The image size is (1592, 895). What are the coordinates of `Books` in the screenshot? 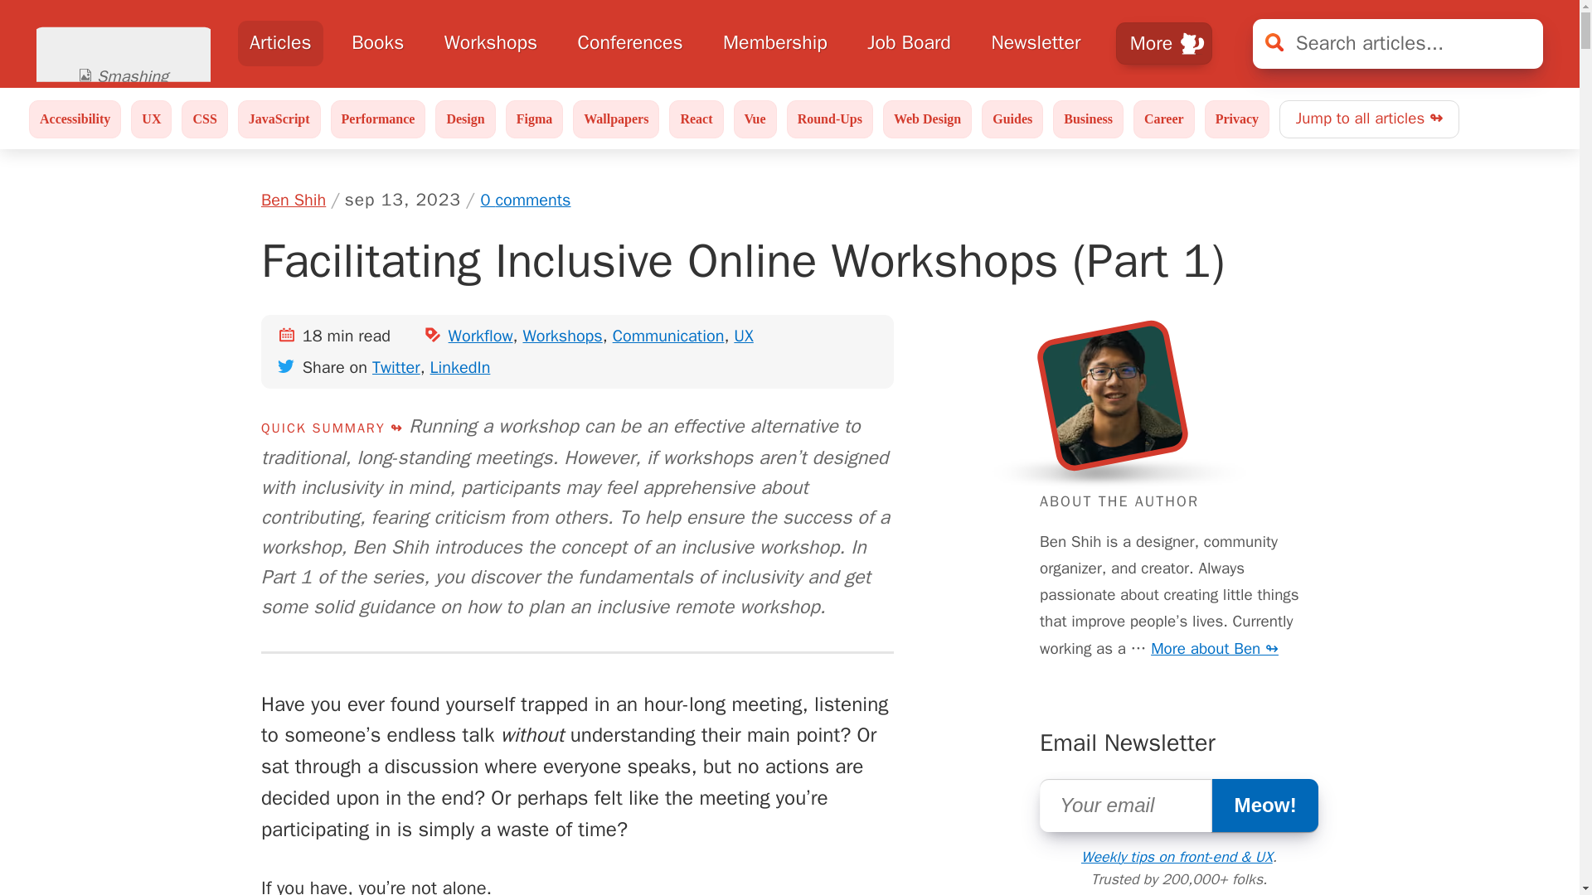 It's located at (378, 43).